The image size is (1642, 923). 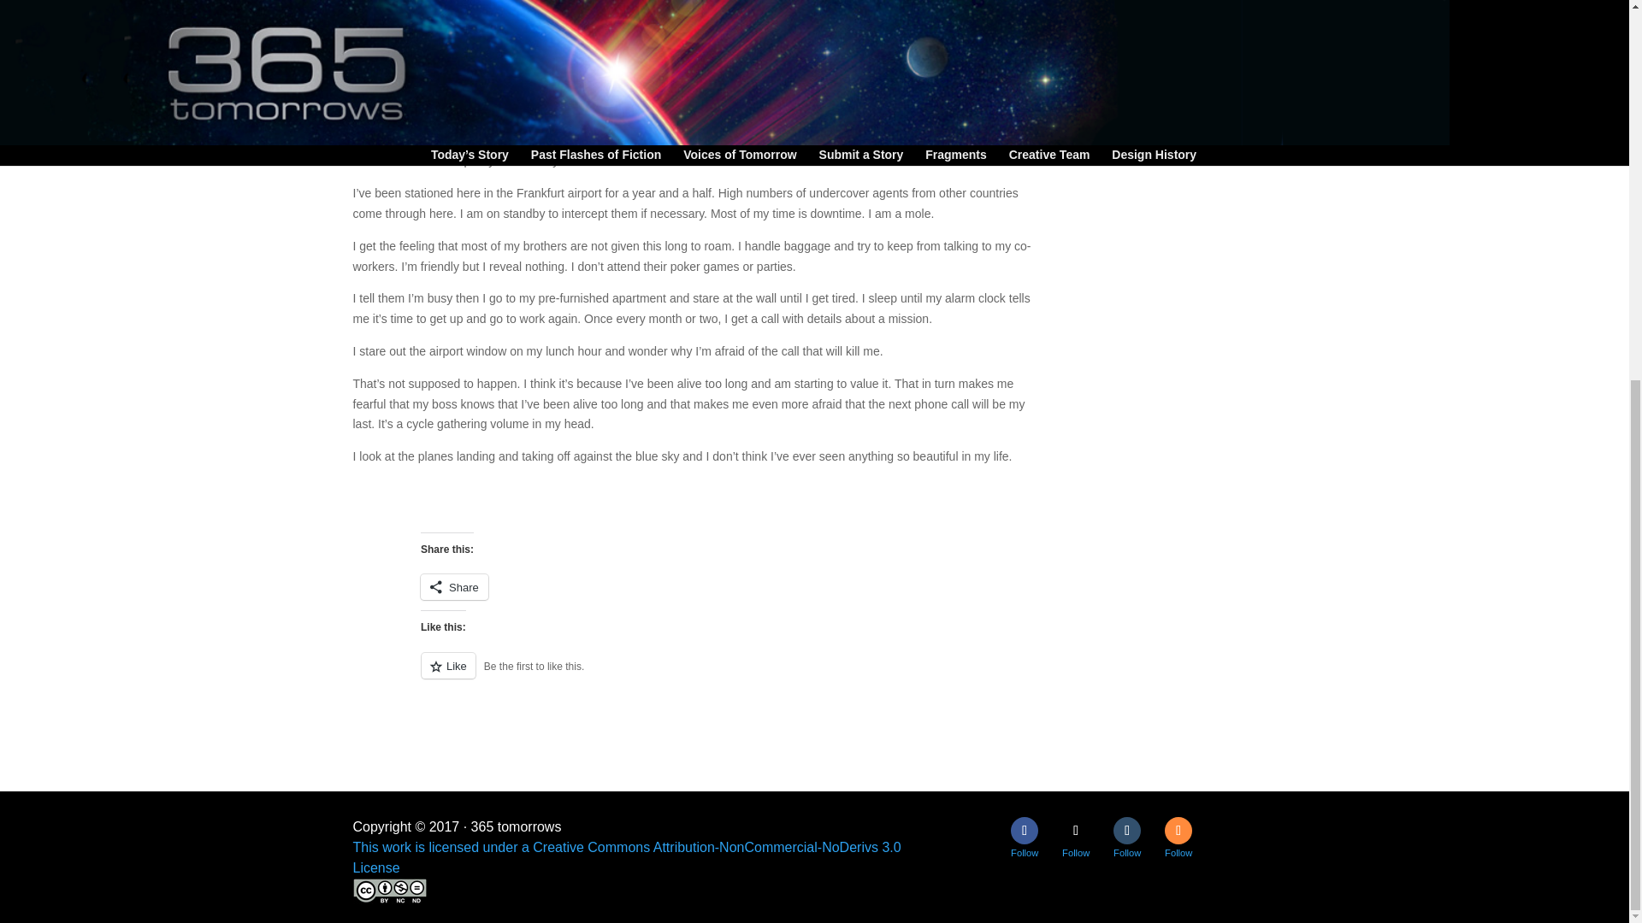 I want to click on Follow on Twitter, so click(x=1076, y=831).